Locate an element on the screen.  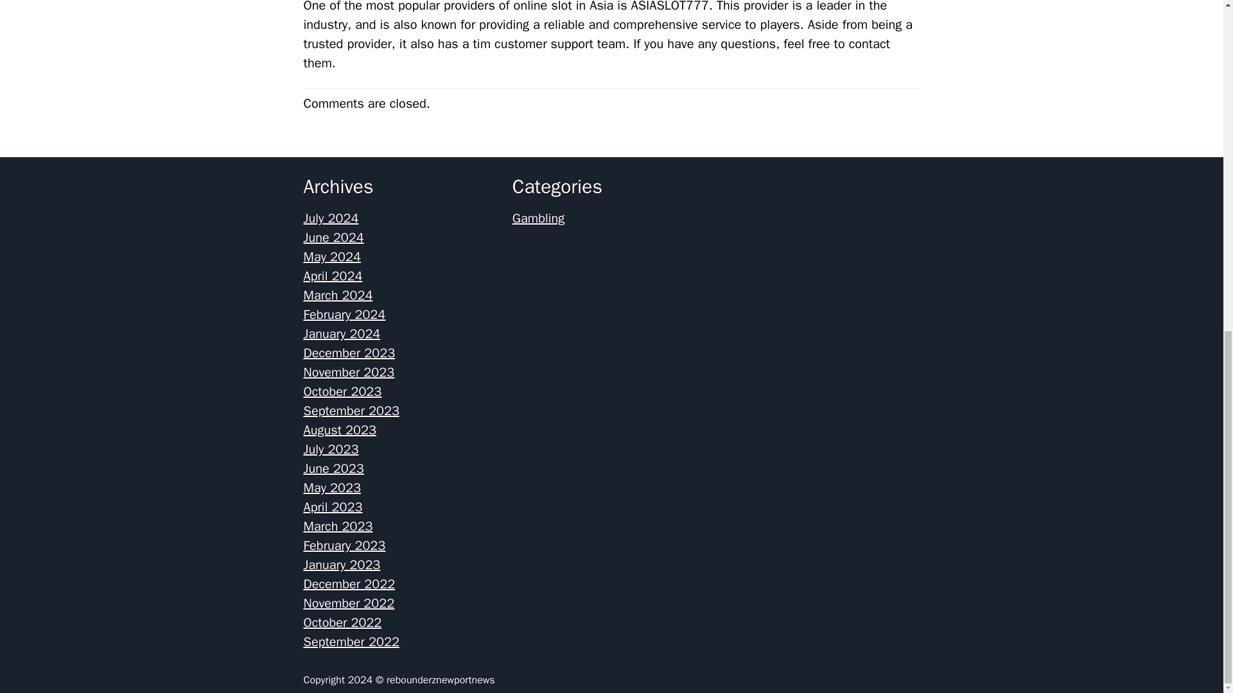
September 2023 is located at coordinates (351, 411).